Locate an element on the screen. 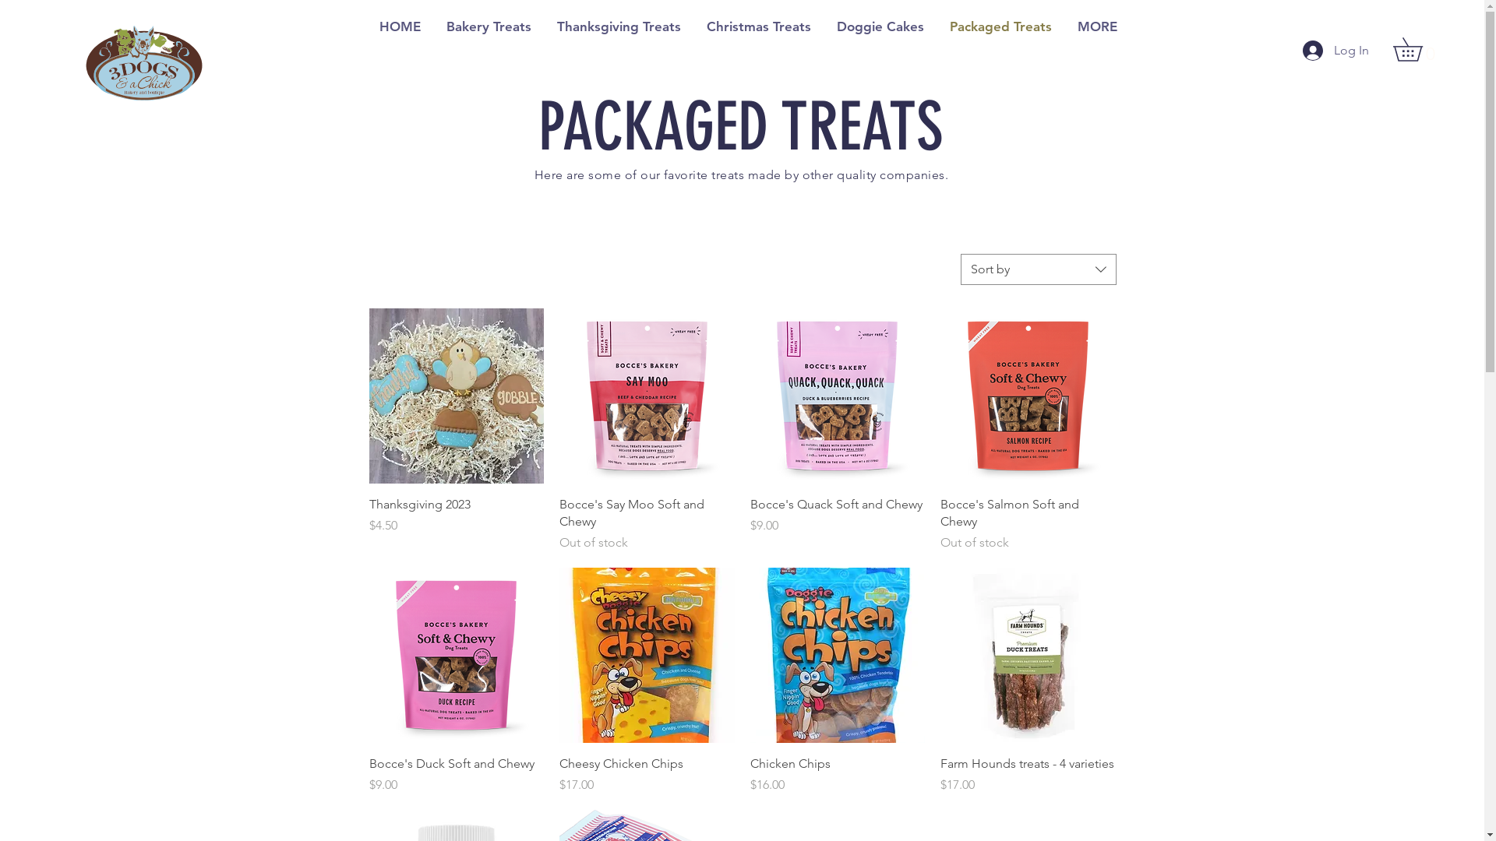 The image size is (1496, 841). HOME is located at coordinates (400, 26).